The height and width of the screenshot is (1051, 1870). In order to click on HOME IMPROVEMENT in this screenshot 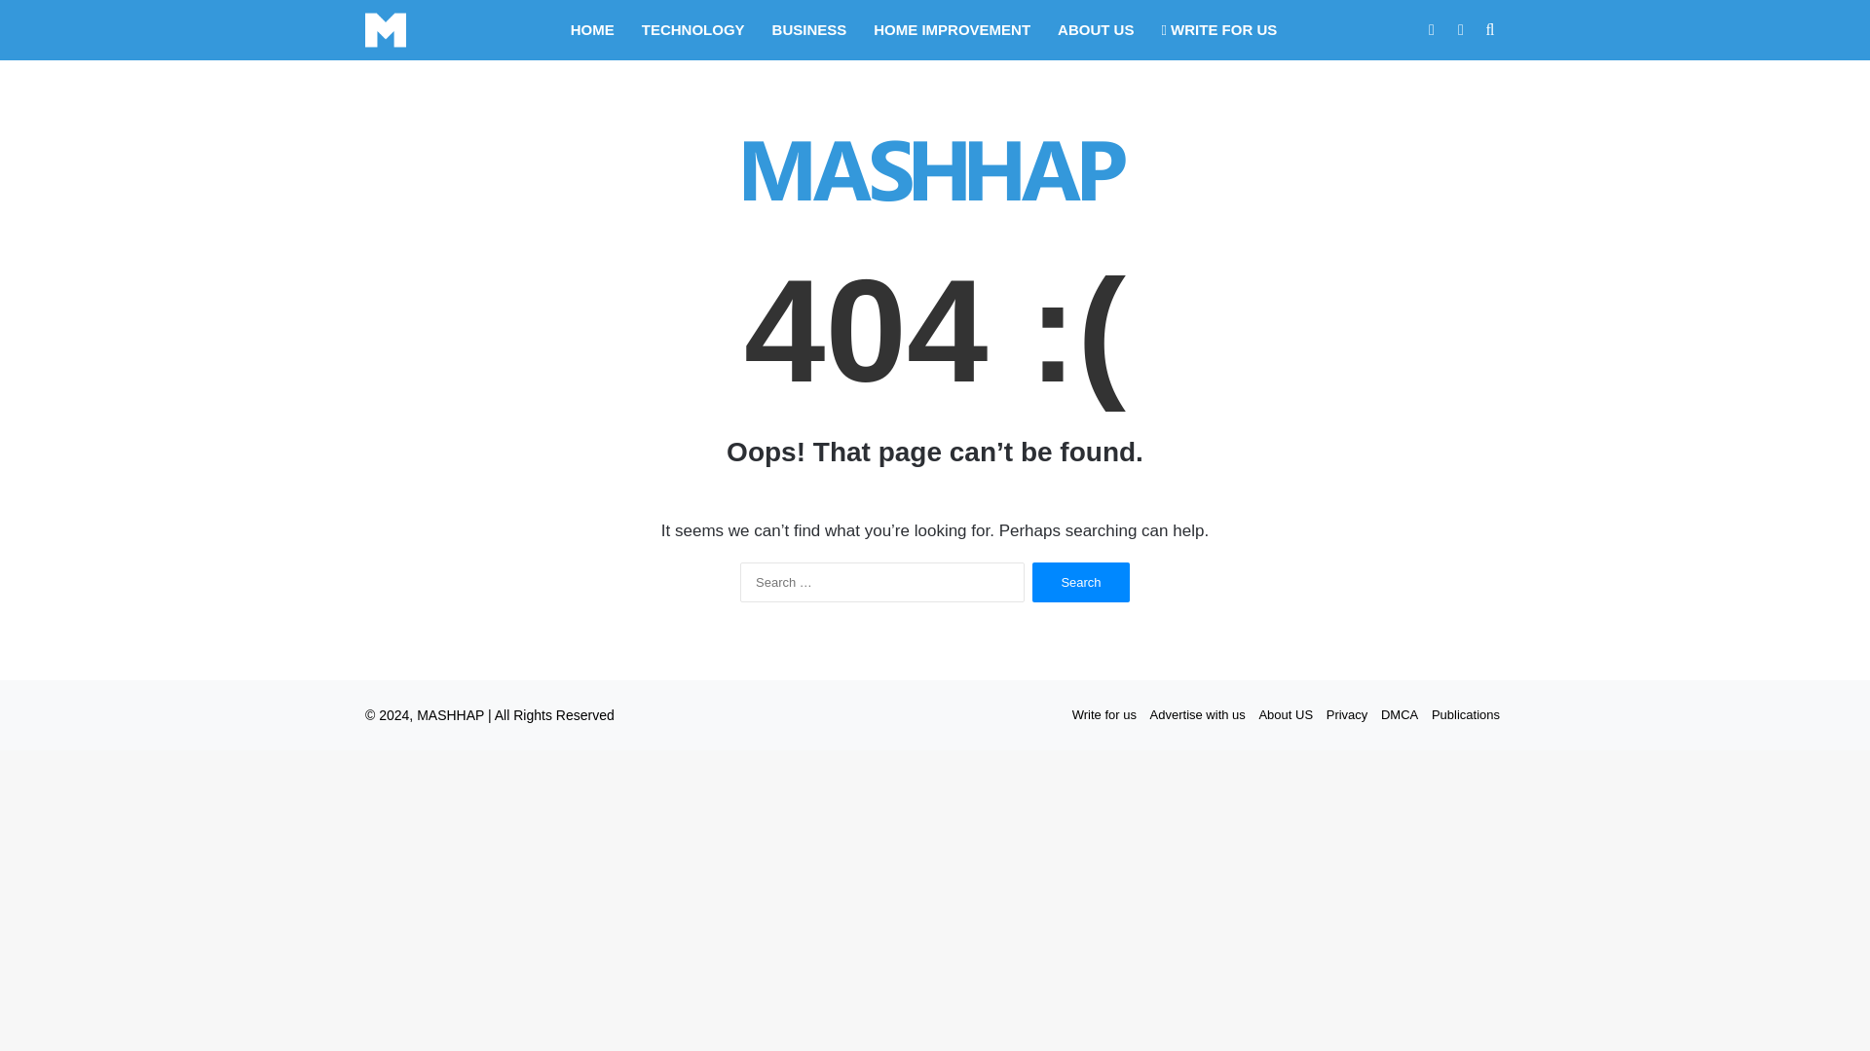, I will do `click(952, 29)`.